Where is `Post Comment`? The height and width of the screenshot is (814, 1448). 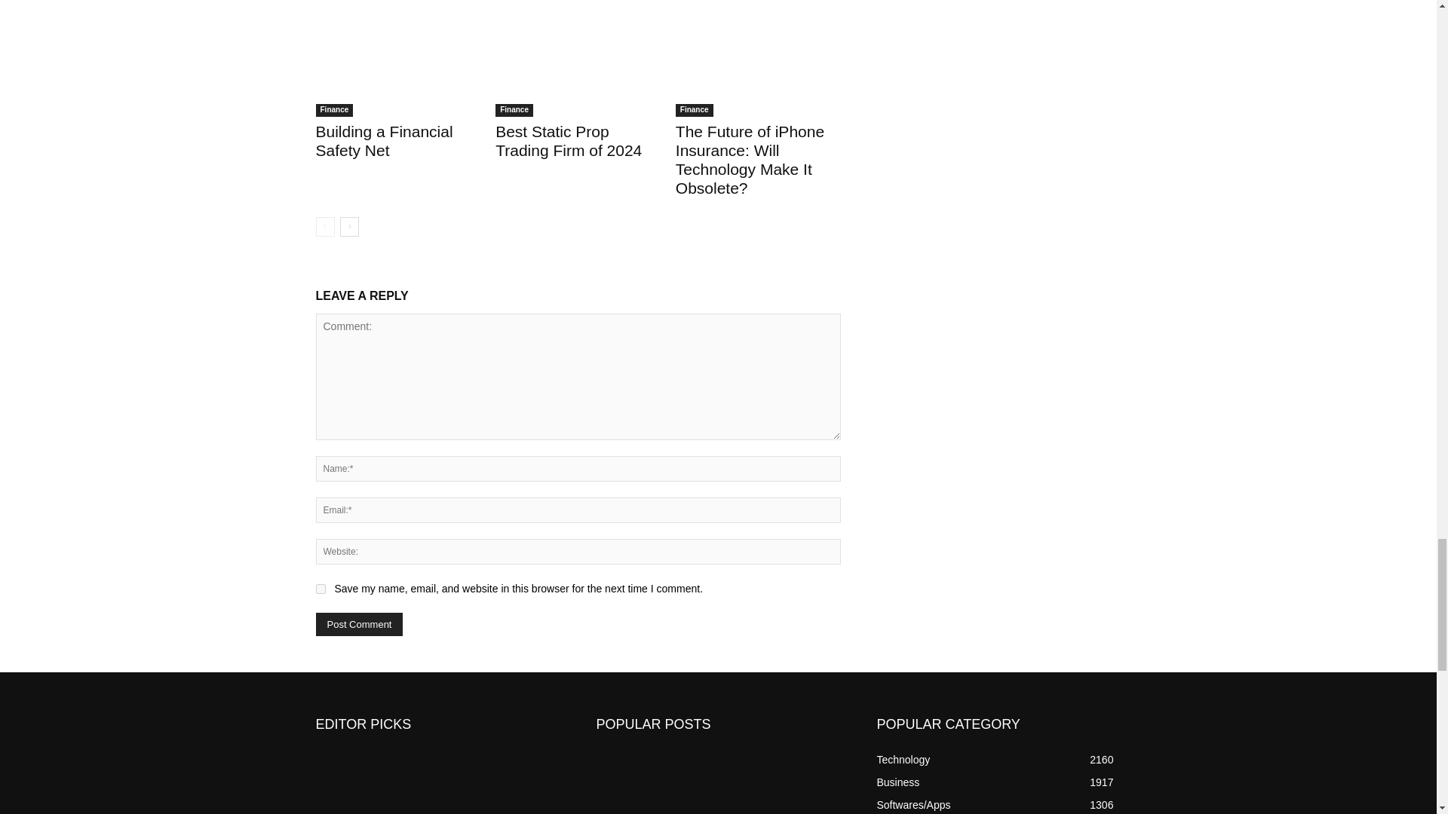
Post Comment is located at coordinates (359, 624).